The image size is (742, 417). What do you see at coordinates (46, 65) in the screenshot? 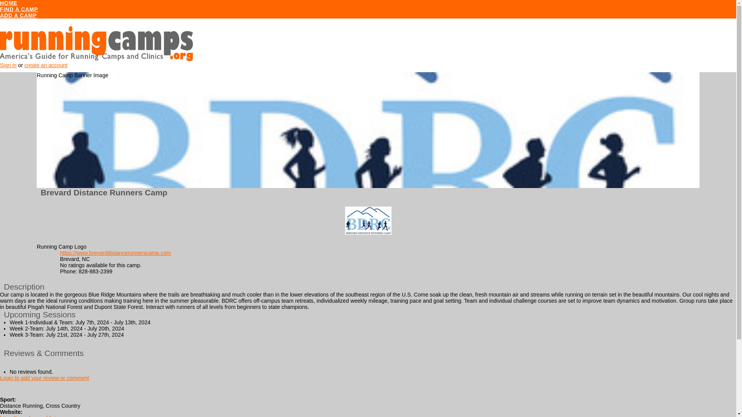
I see `create an account` at bounding box center [46, 65].